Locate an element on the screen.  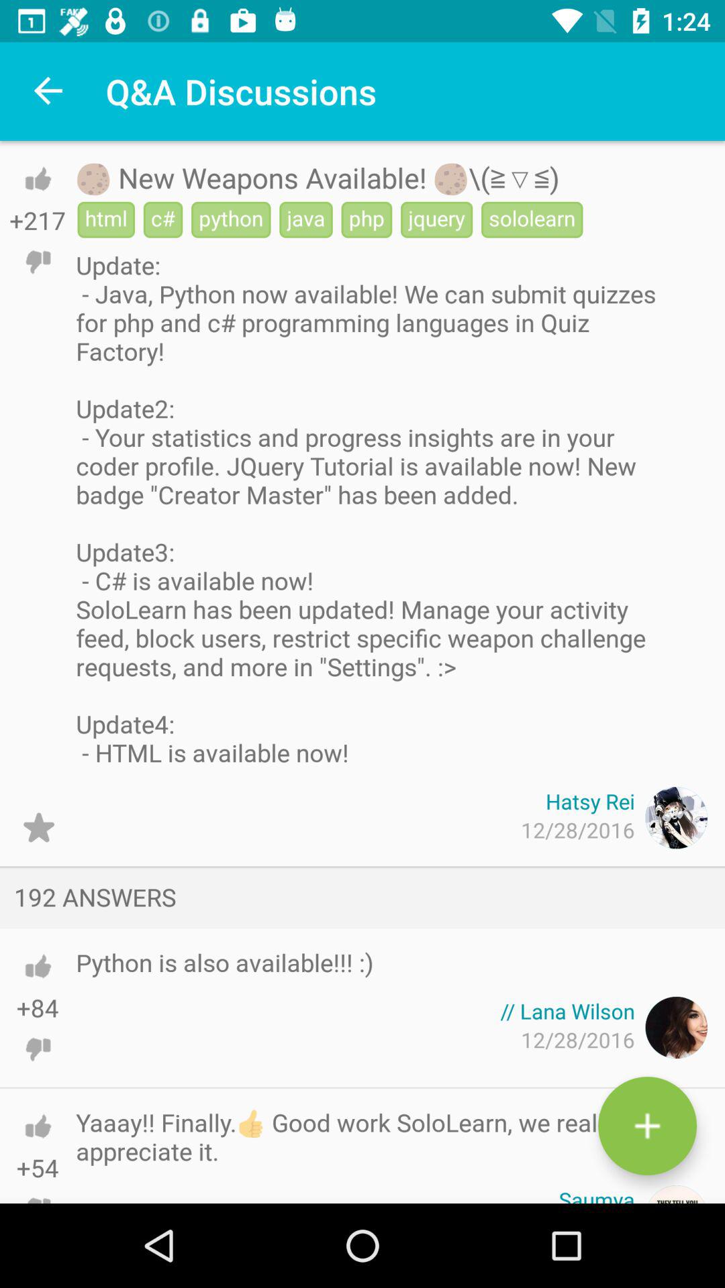
write new answer is located at coordinates (647, 1126).